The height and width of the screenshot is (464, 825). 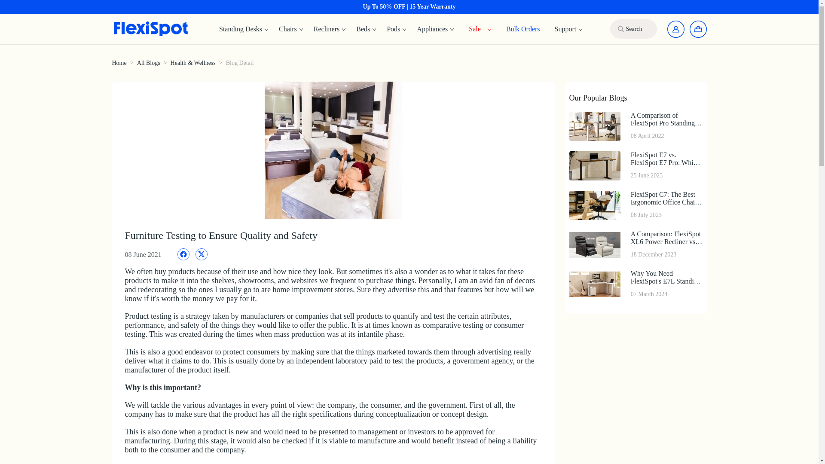 What do you see at coordinates (436, 29) in the screenshot?
I see `Standing Desks` at bounding box center [436, 29].